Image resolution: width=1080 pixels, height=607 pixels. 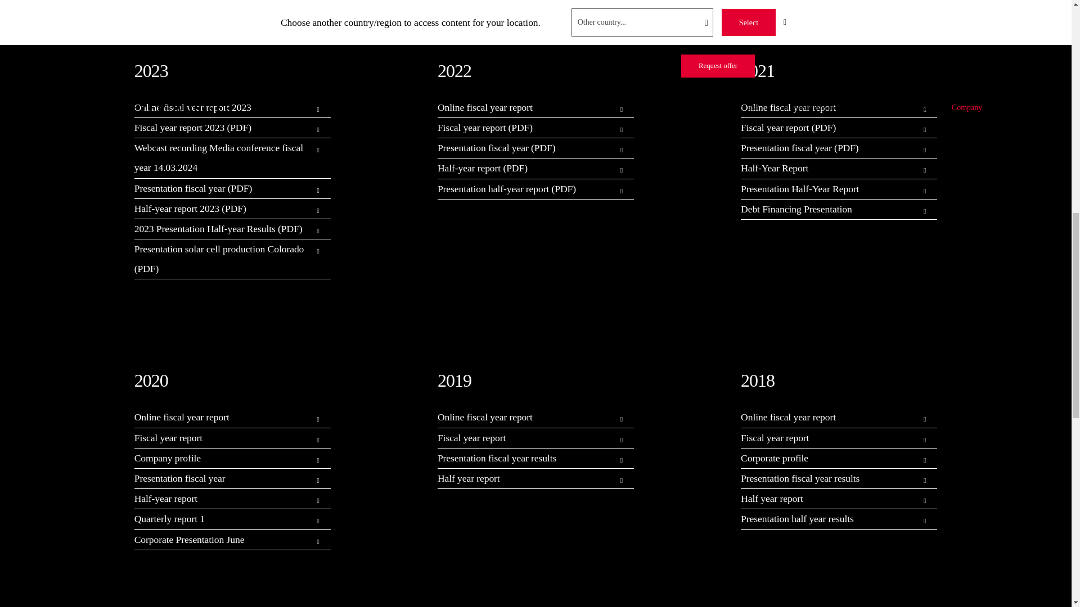 What do you see at coordinates (222, 478) in the screenshot?
I see `Presentation Fiscal Year 2020` at bounding box center [222, 478].